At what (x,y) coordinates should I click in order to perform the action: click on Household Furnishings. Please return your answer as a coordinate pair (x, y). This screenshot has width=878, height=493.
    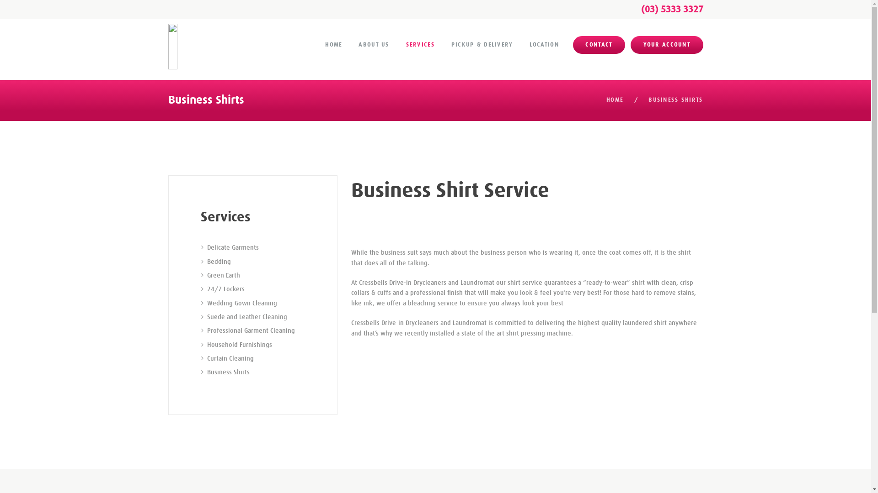
    Looking at the image, I should click on (239, 345).